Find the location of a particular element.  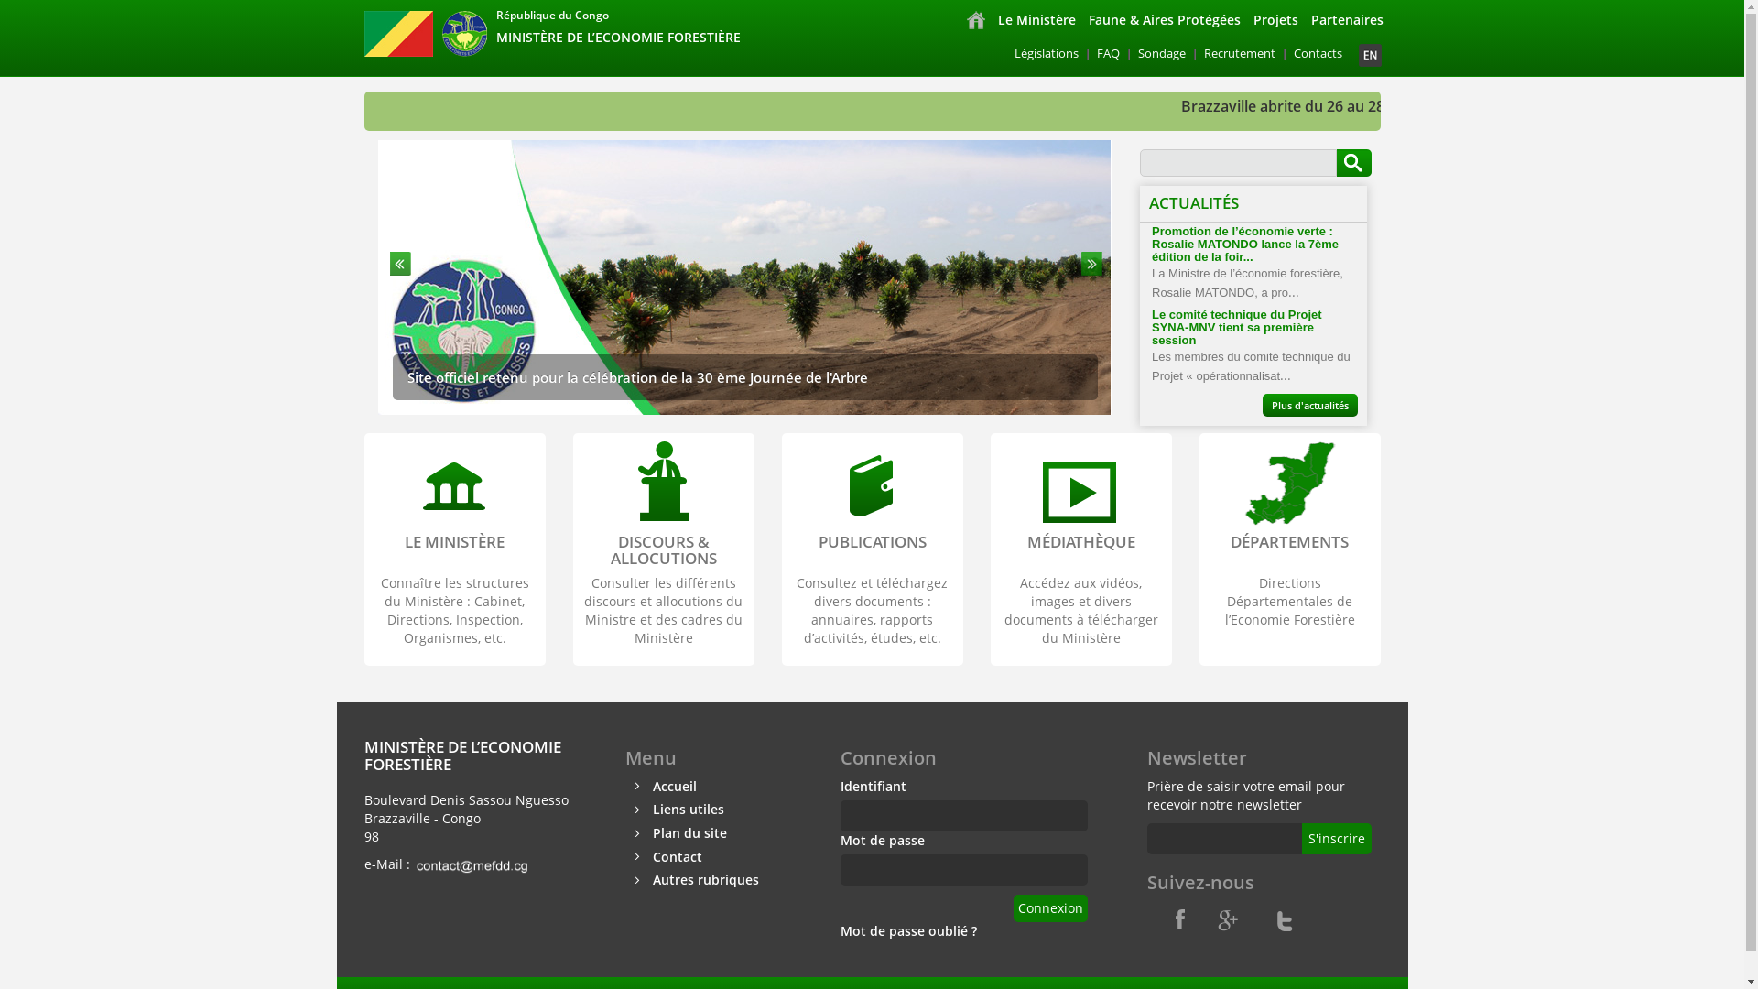

Accueil is located at coordinates (975, 20).